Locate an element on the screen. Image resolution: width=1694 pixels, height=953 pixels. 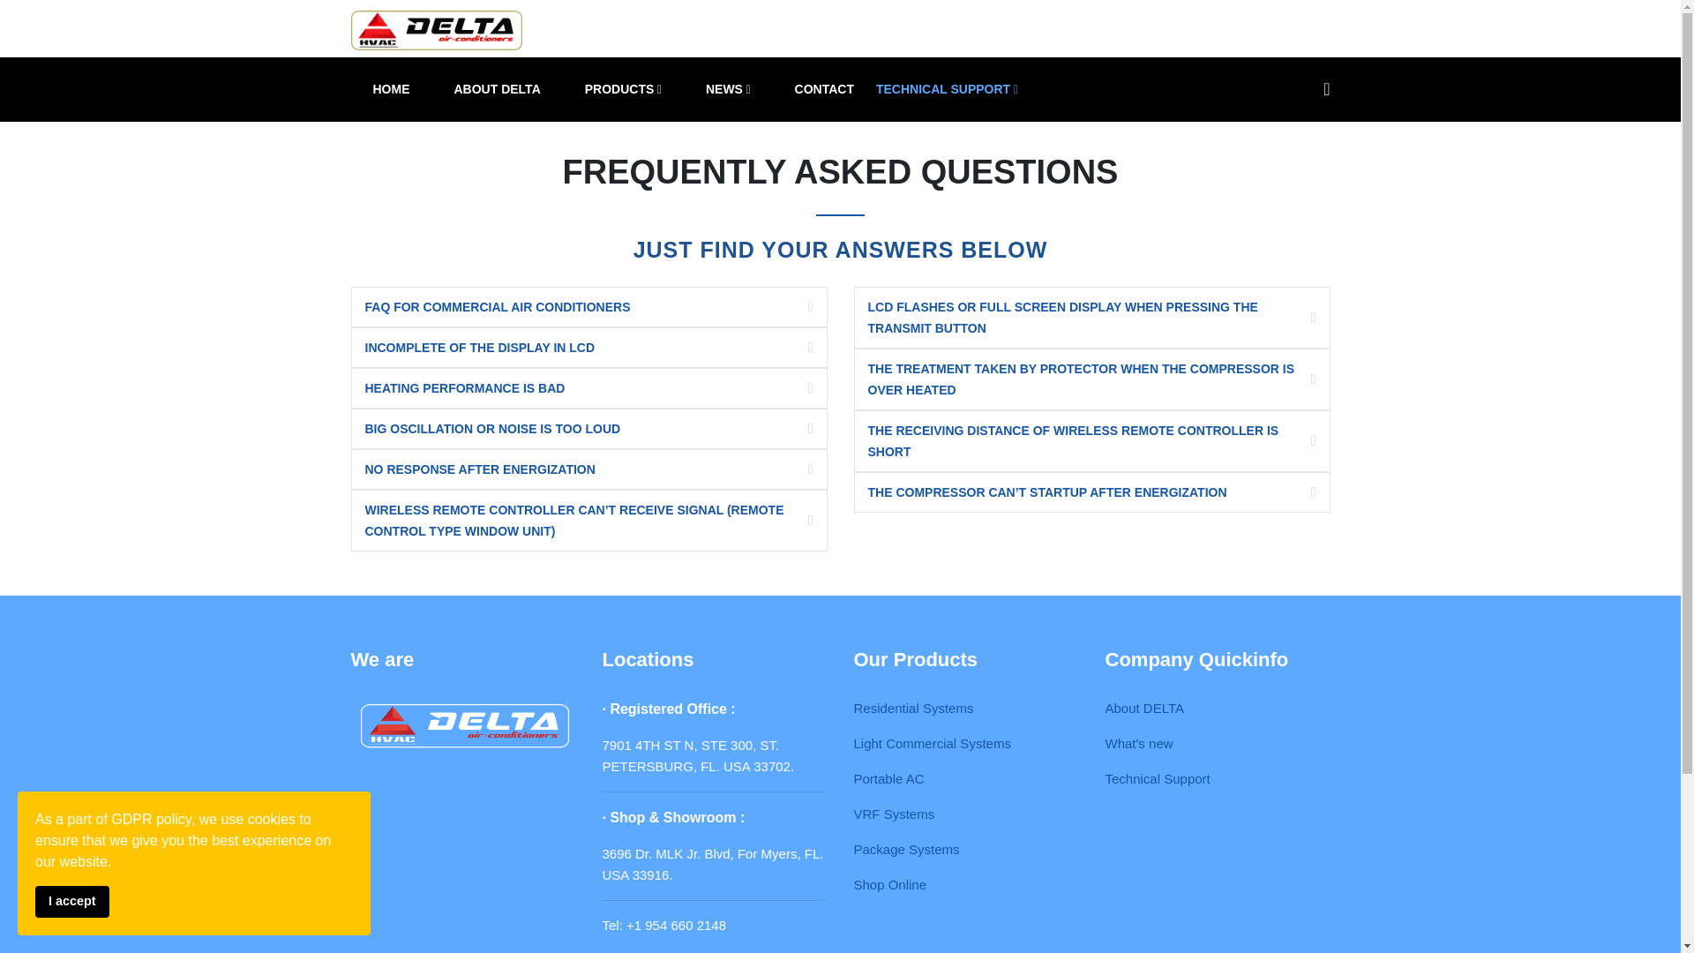
PRODUCTS is located at coordinates (623, 89).